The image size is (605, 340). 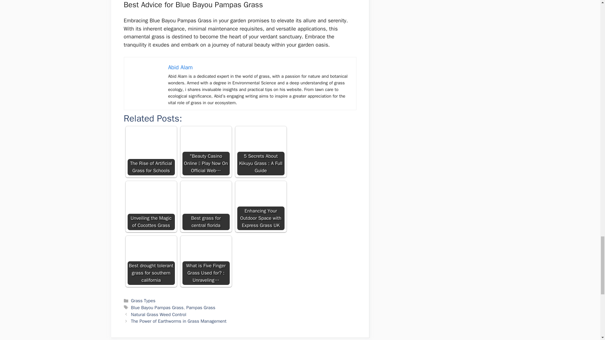 I want to click on Abid Alam, so click(x=180, y=67).